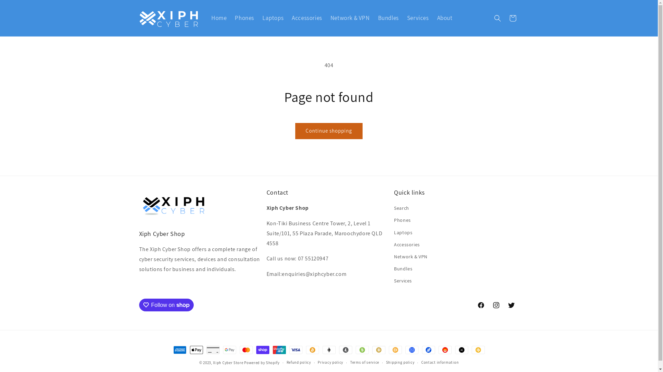 This screenshot has height=372, width=663. I want to click on Facebook, so click(481, 305).